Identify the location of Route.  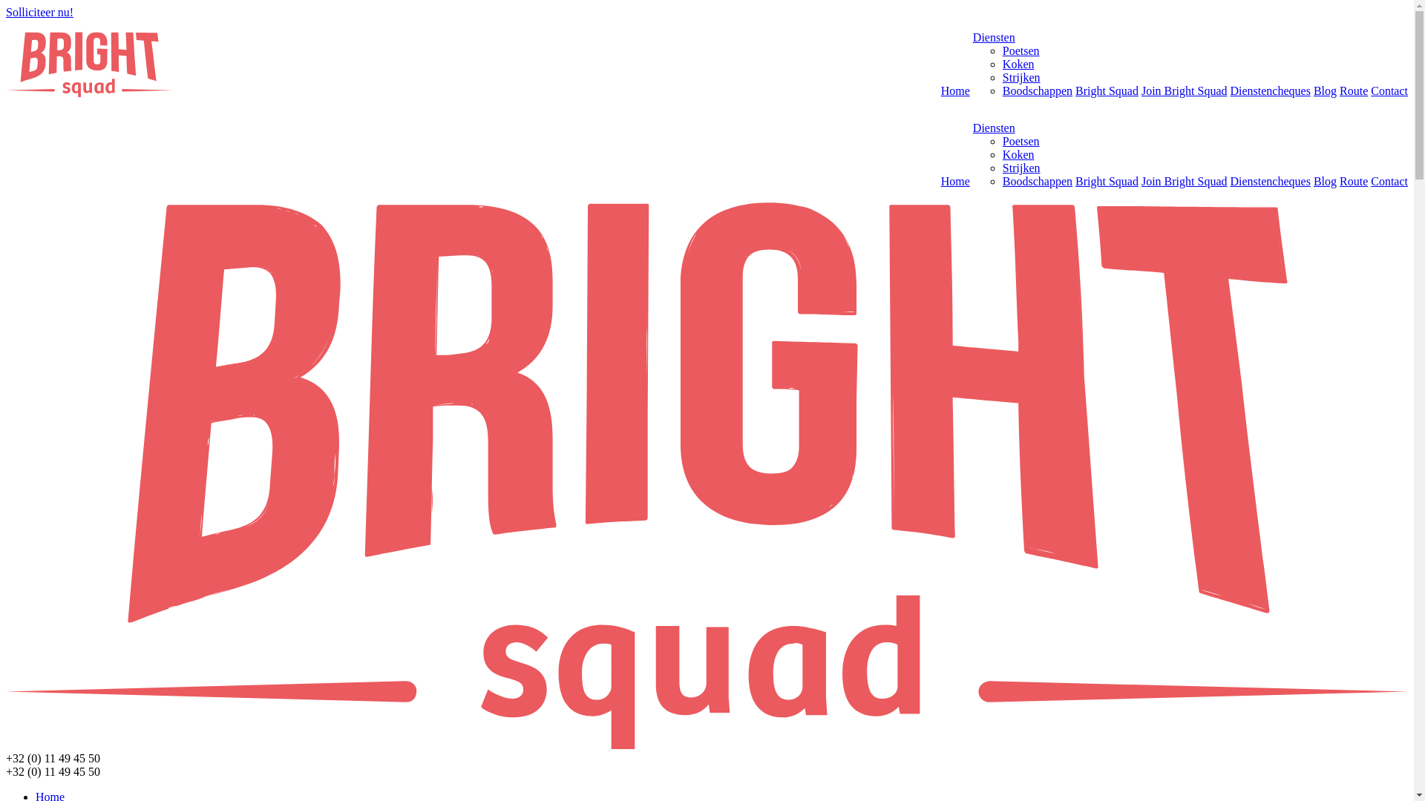
(1354, 90).